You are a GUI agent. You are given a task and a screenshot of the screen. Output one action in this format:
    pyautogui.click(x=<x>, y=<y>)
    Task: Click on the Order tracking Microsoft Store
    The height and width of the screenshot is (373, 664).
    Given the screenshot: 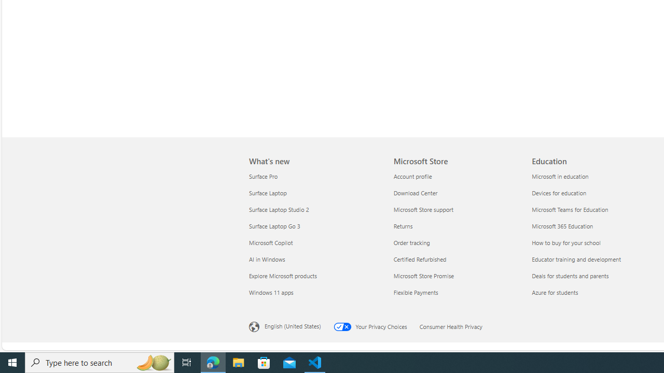 What is the action you would take?
    pyautogui.click(x=411, y=242)
    